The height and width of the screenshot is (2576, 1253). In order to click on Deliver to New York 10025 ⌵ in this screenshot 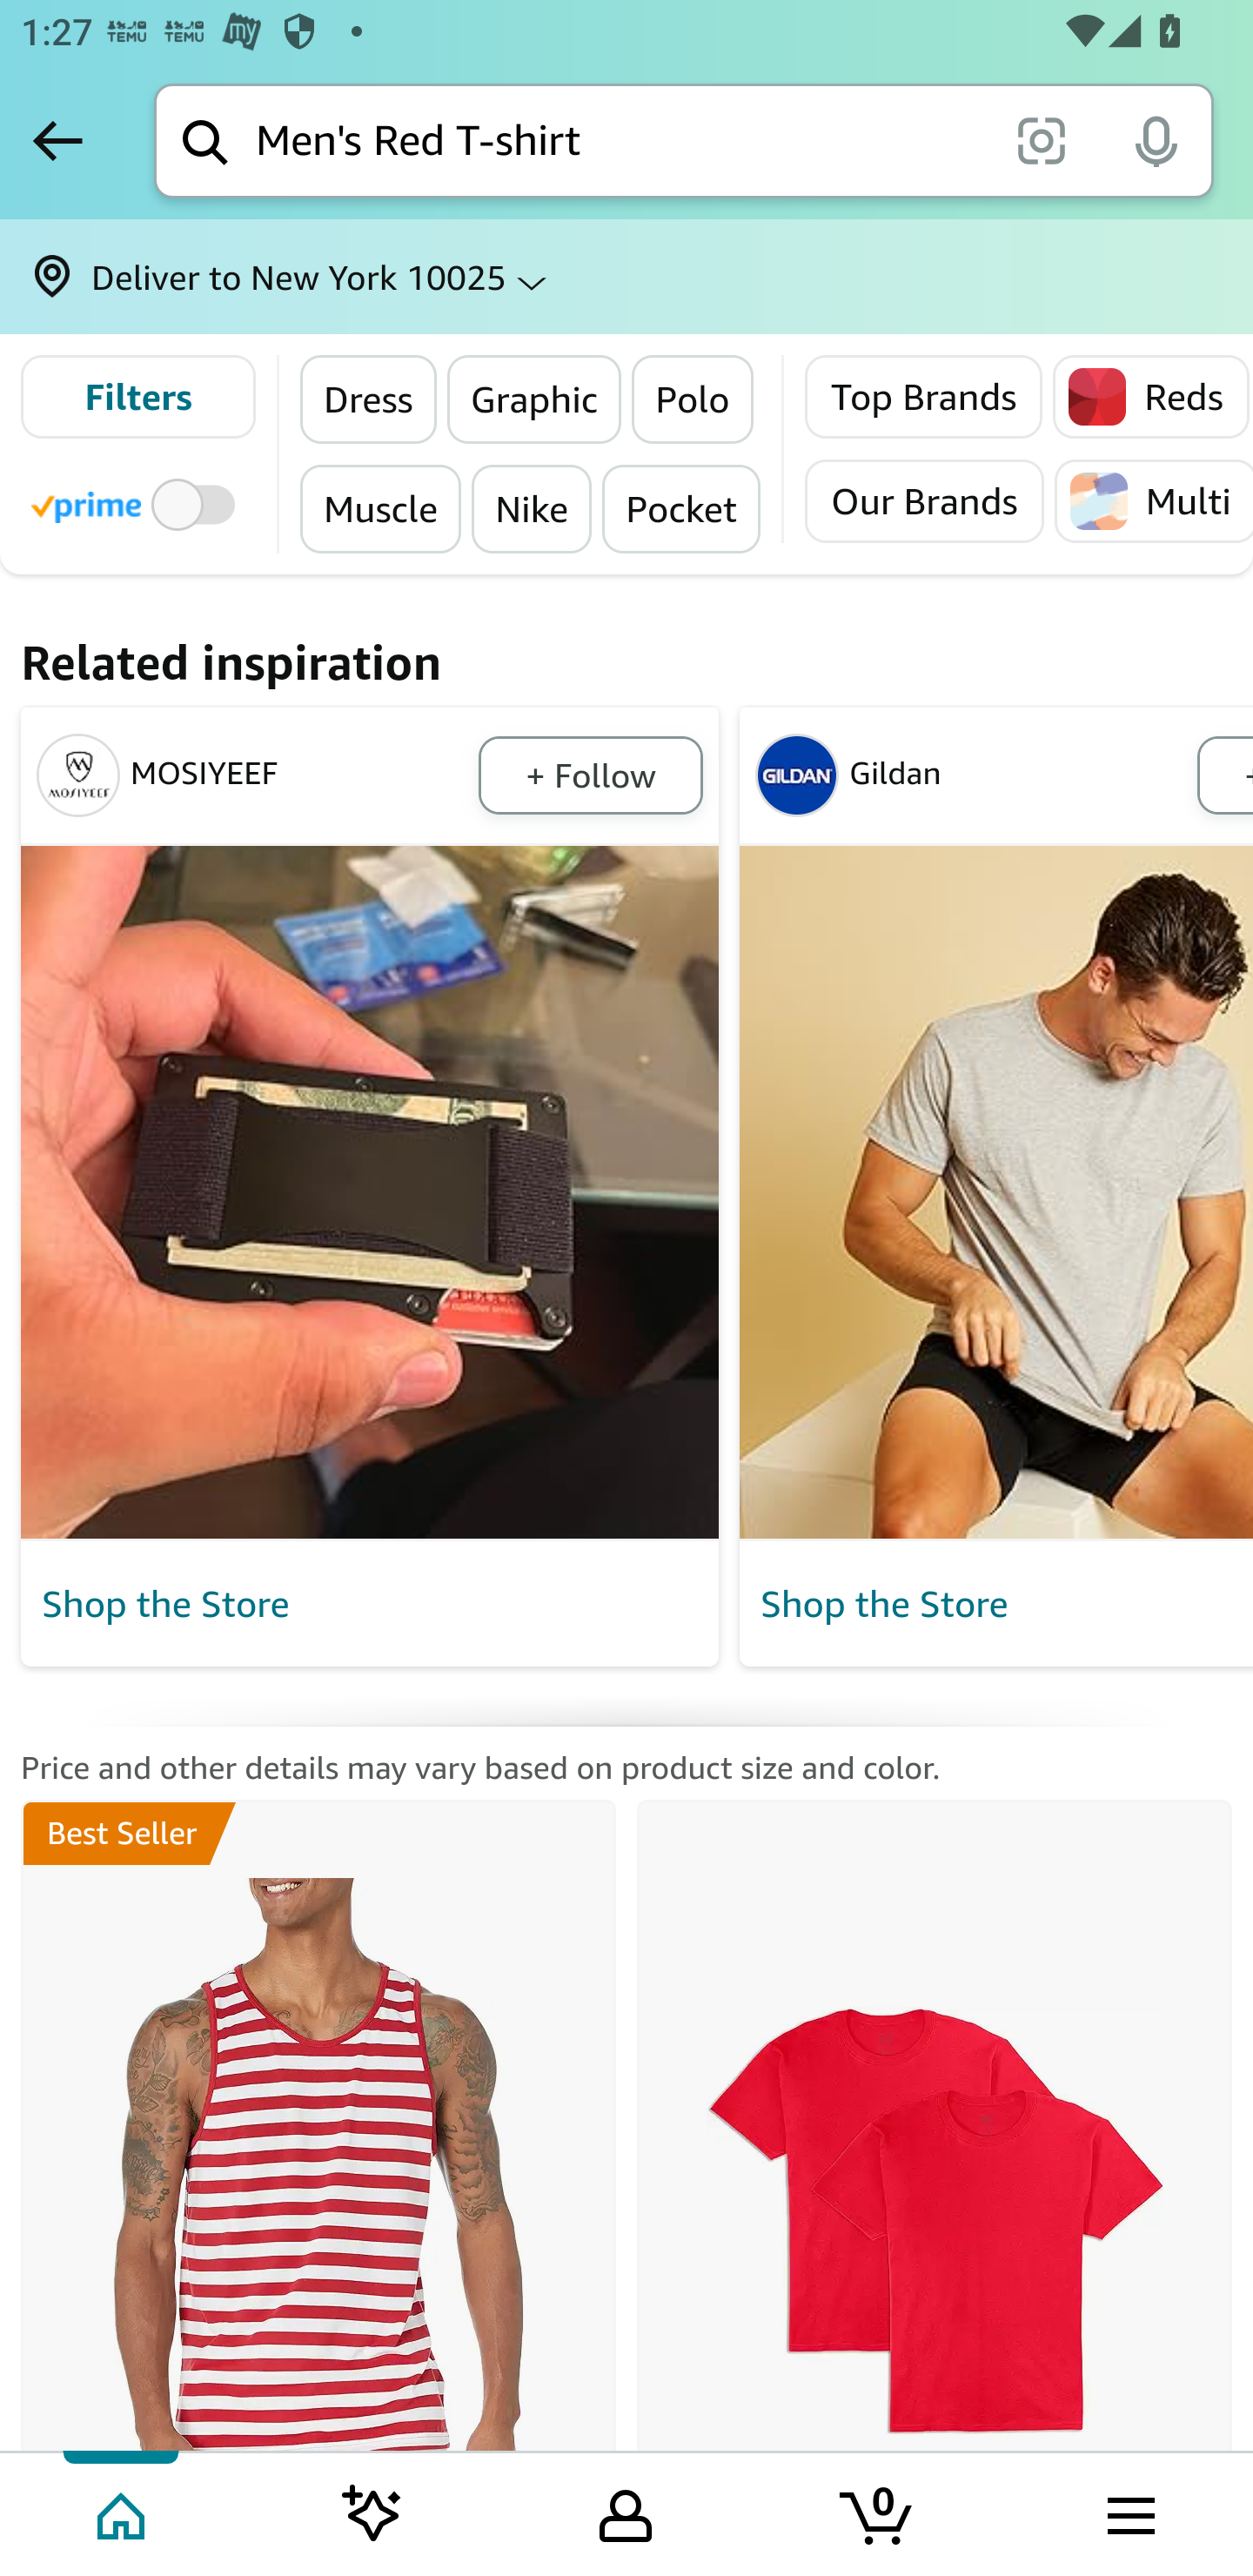, I will do `click(626, 277)`.